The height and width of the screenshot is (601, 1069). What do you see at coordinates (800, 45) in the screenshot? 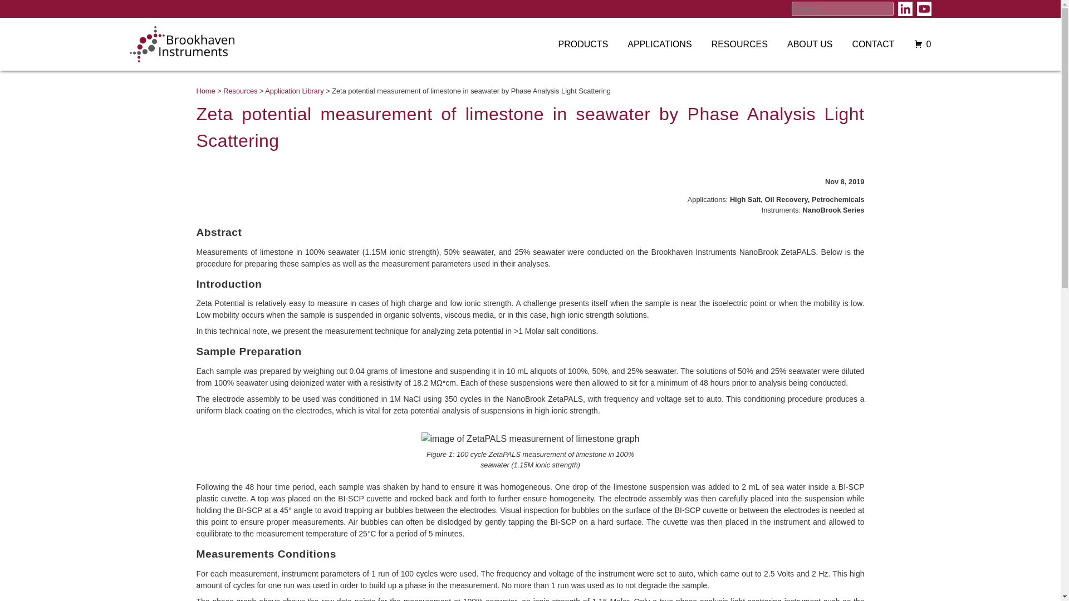
I see `ABOUT US` at bounding box center [800, 45].